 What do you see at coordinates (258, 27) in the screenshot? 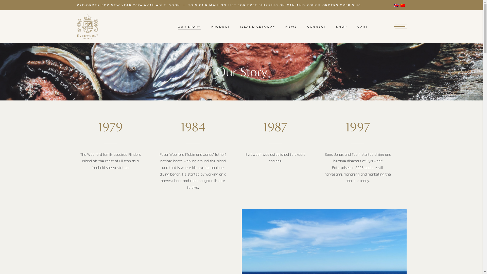
I see `ISLAND GETAWAY` at bounding box center [258, 27].